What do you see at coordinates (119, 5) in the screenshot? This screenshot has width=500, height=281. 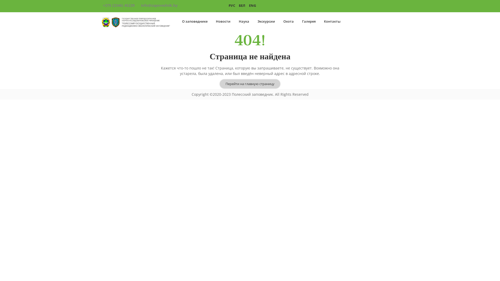 I see `+375 (2346) 45239` at bounding box center [119, 5].